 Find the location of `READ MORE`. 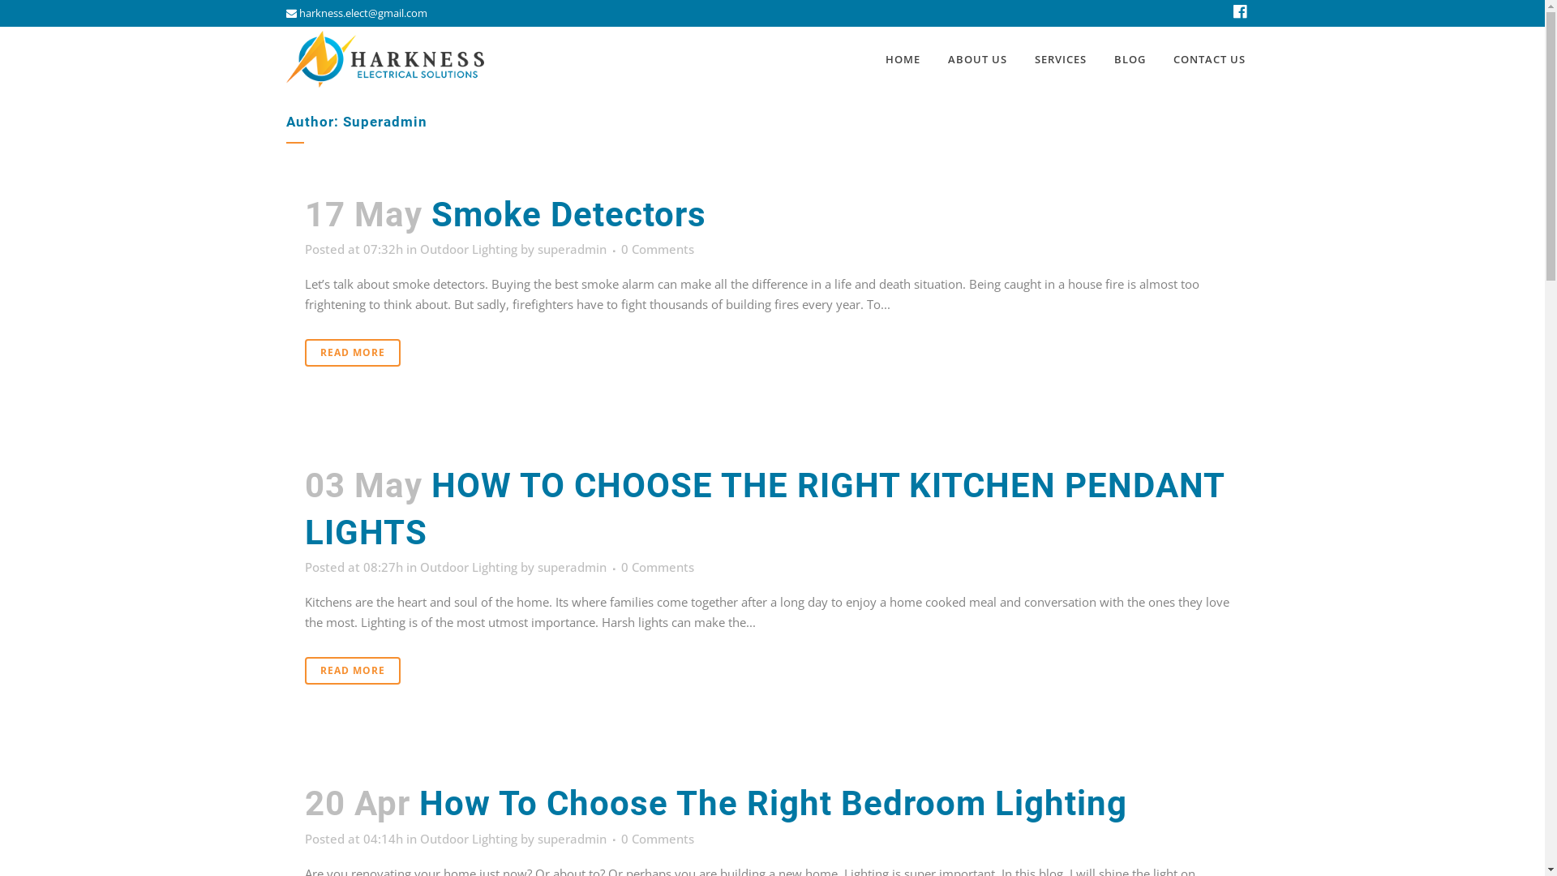

READ MORE is located at coordinates (352, 353).